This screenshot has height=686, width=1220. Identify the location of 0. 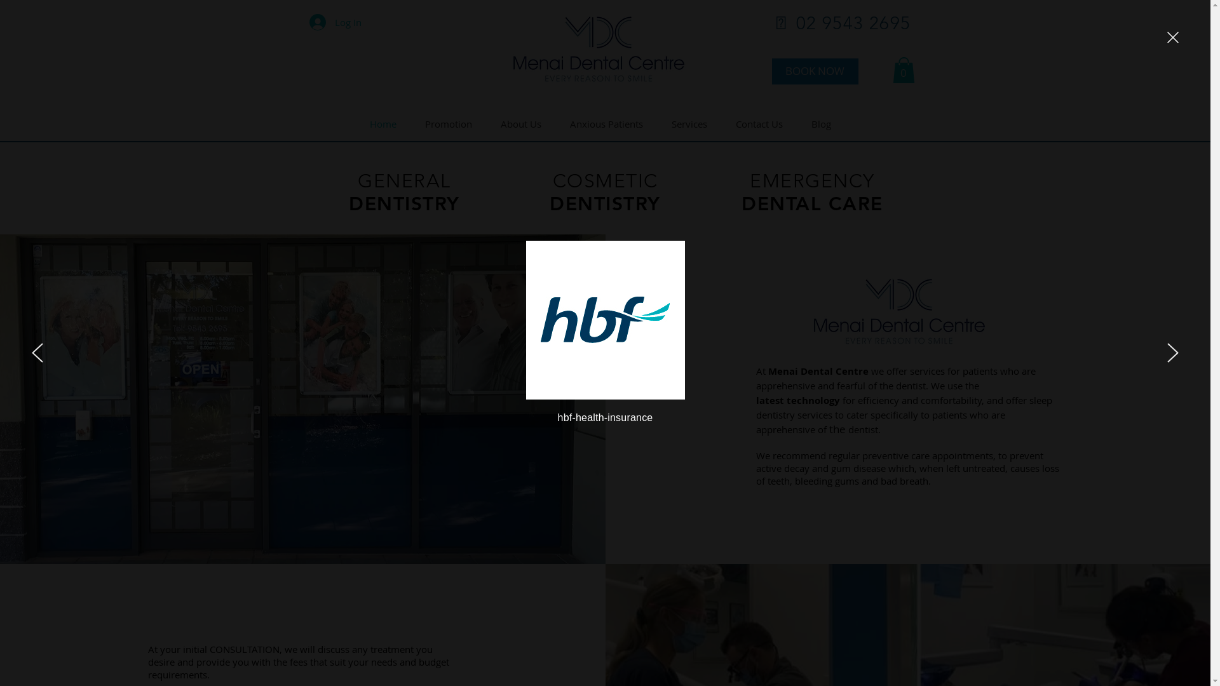
(904, 71).